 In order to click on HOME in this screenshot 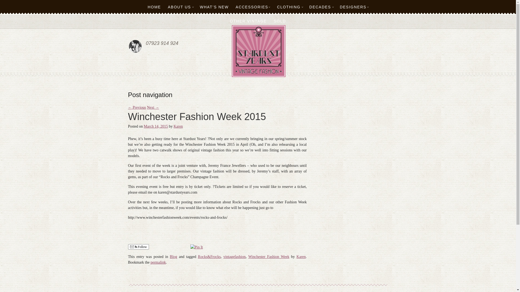, I will do `click(154, 7)`.